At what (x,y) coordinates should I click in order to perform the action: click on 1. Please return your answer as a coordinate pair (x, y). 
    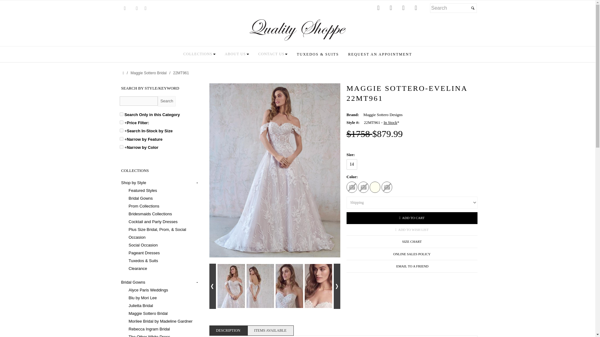
    Looking at the image, I should click on (121, 122).